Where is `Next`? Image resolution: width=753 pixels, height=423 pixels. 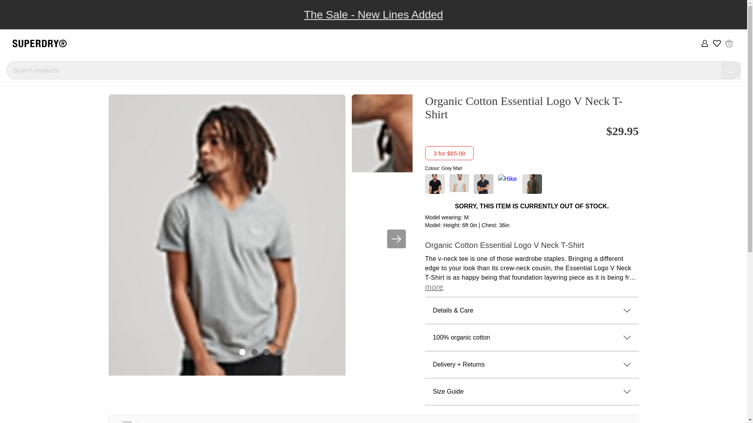 Next is located at coordinates (397, 239).